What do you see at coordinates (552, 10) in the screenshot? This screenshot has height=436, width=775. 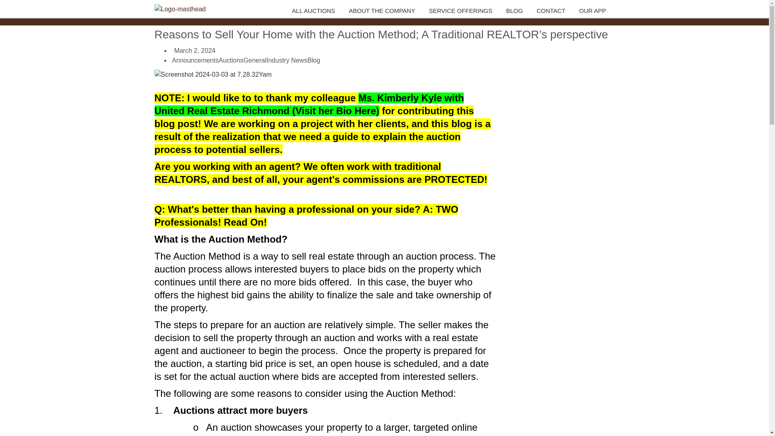 I see `Contact` at bounding box center [552, 10].